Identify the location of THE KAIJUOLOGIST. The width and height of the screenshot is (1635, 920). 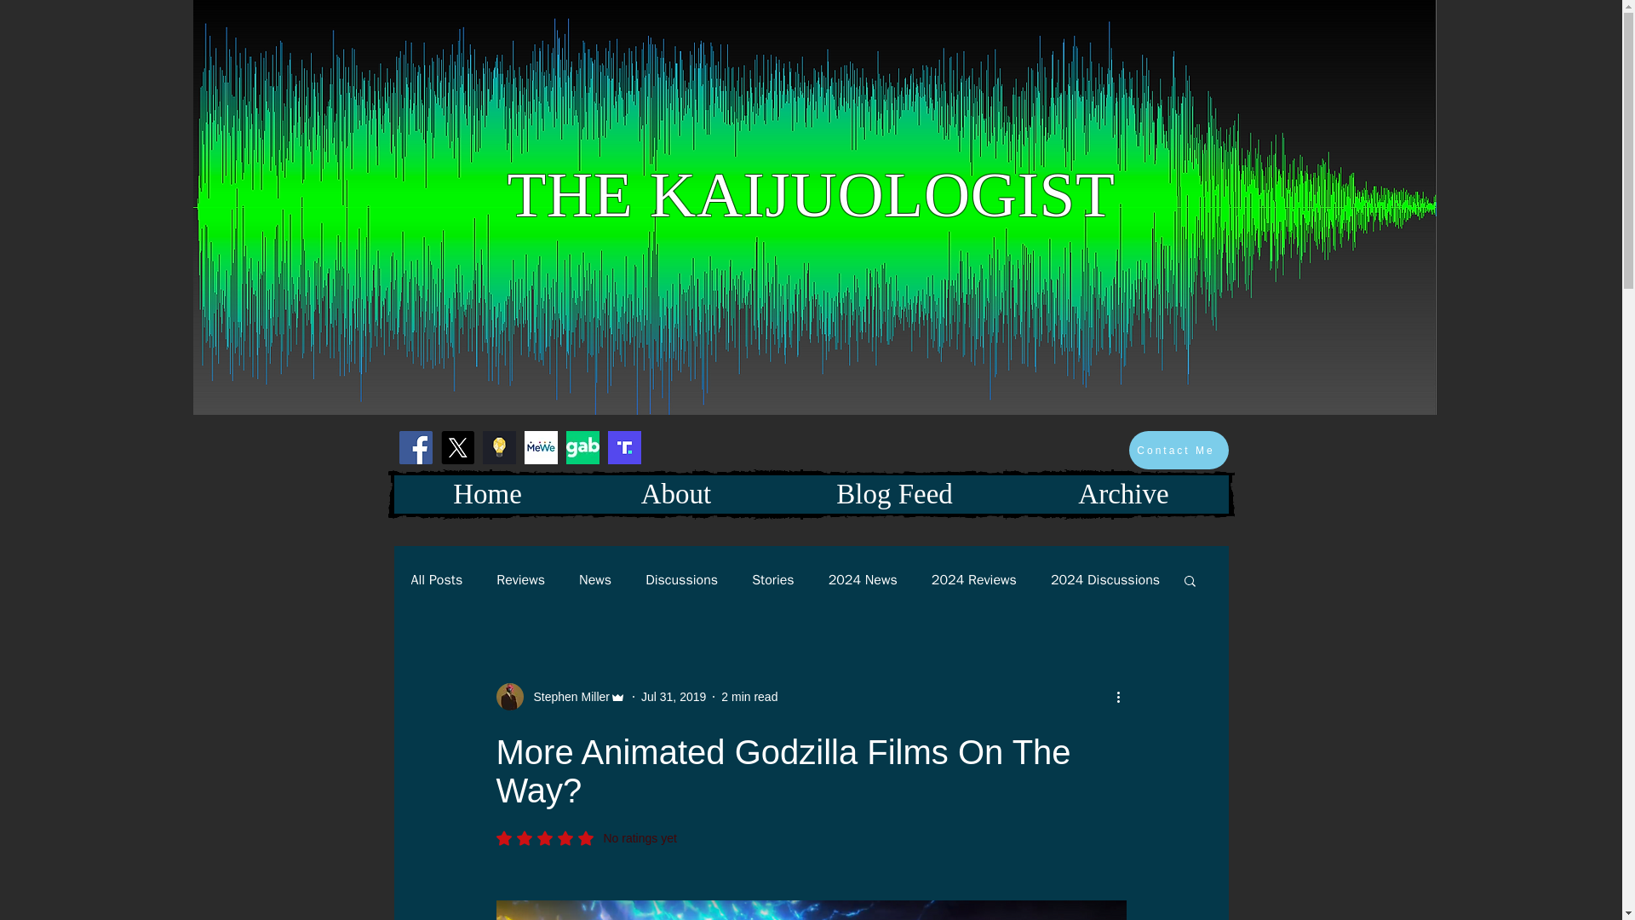
(811, 194).